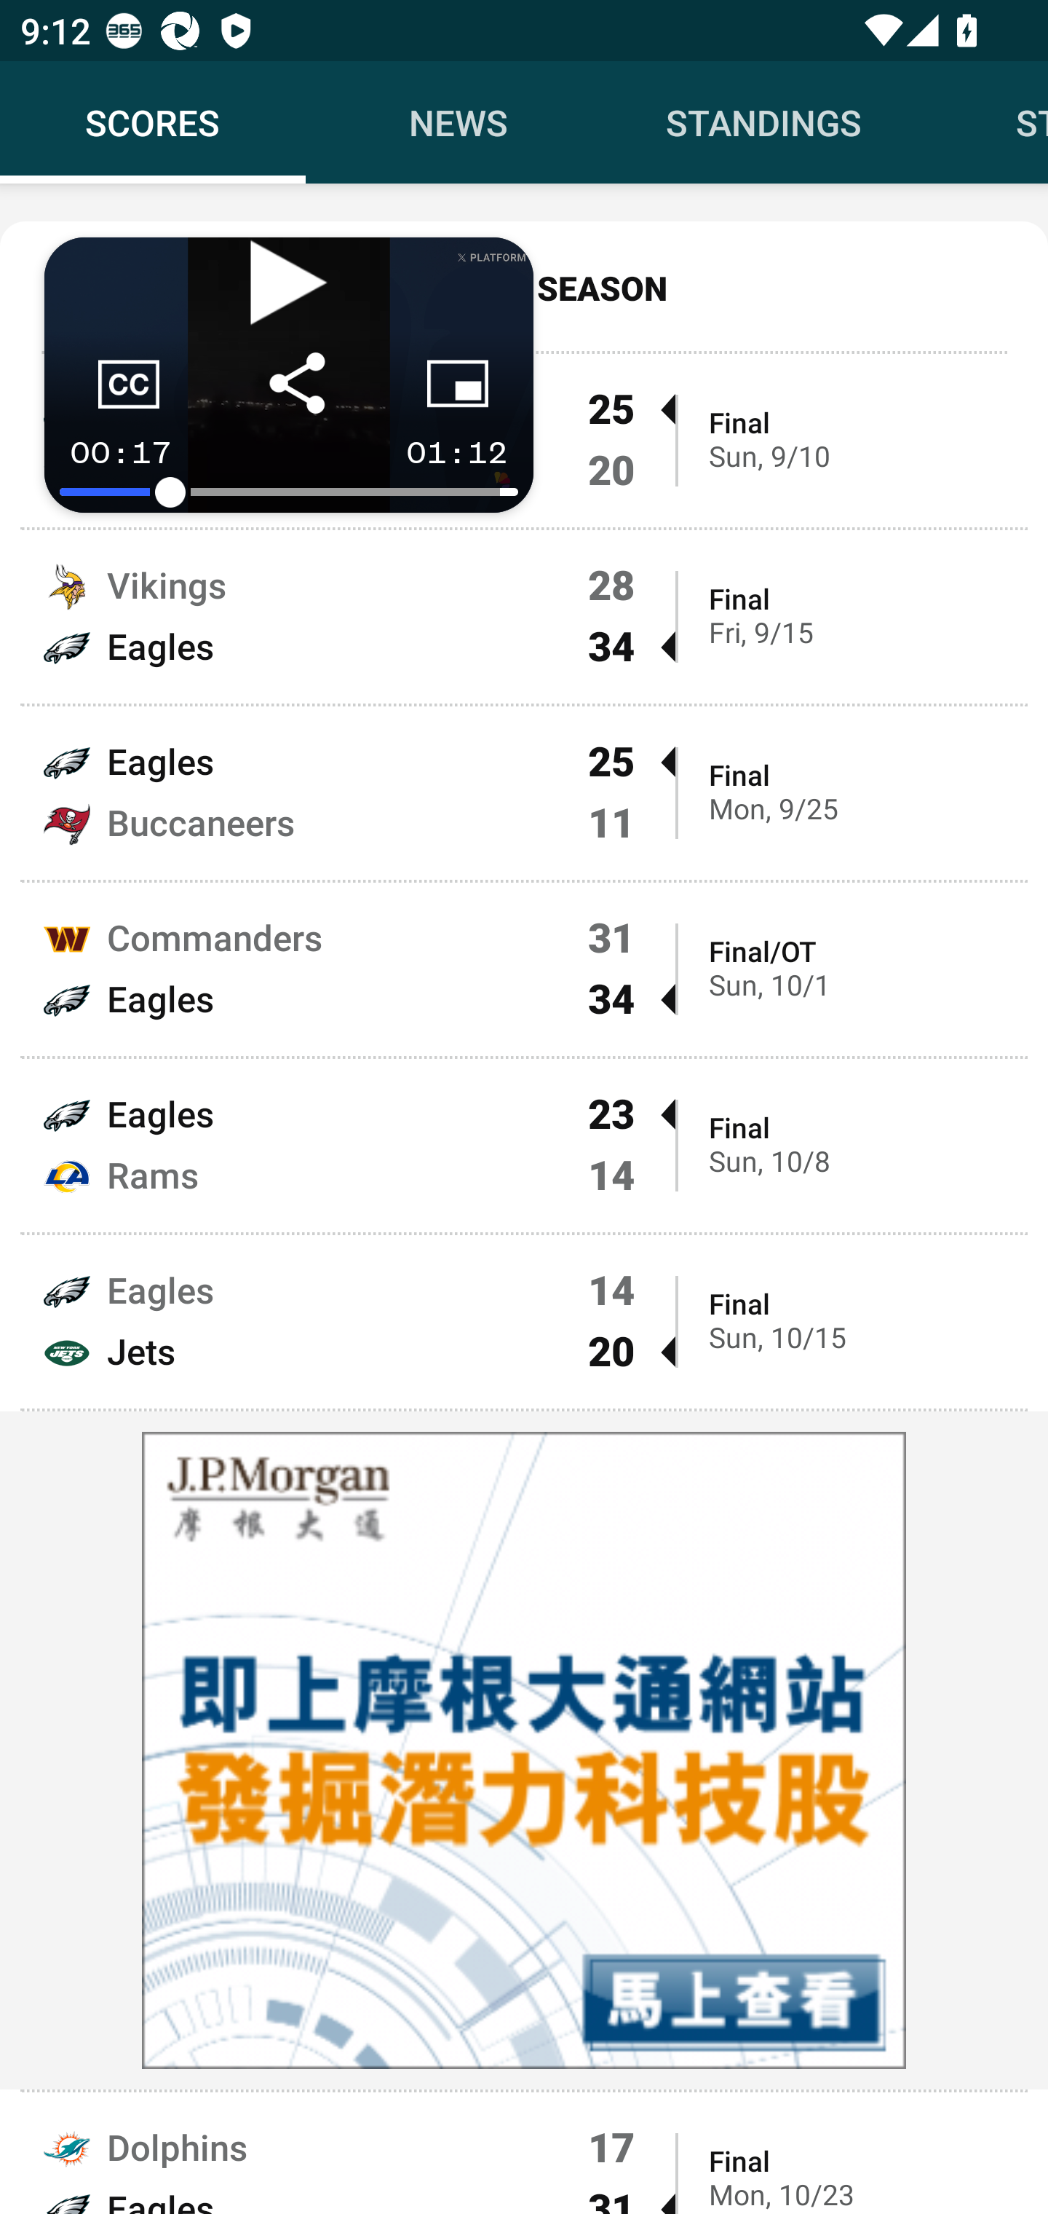  What do you see at coordinates (524, 1146) in the screenshot?
I see `Eagles 23  Rams 14 Final Sun, 10/8` at bounding box center [524, 1146].